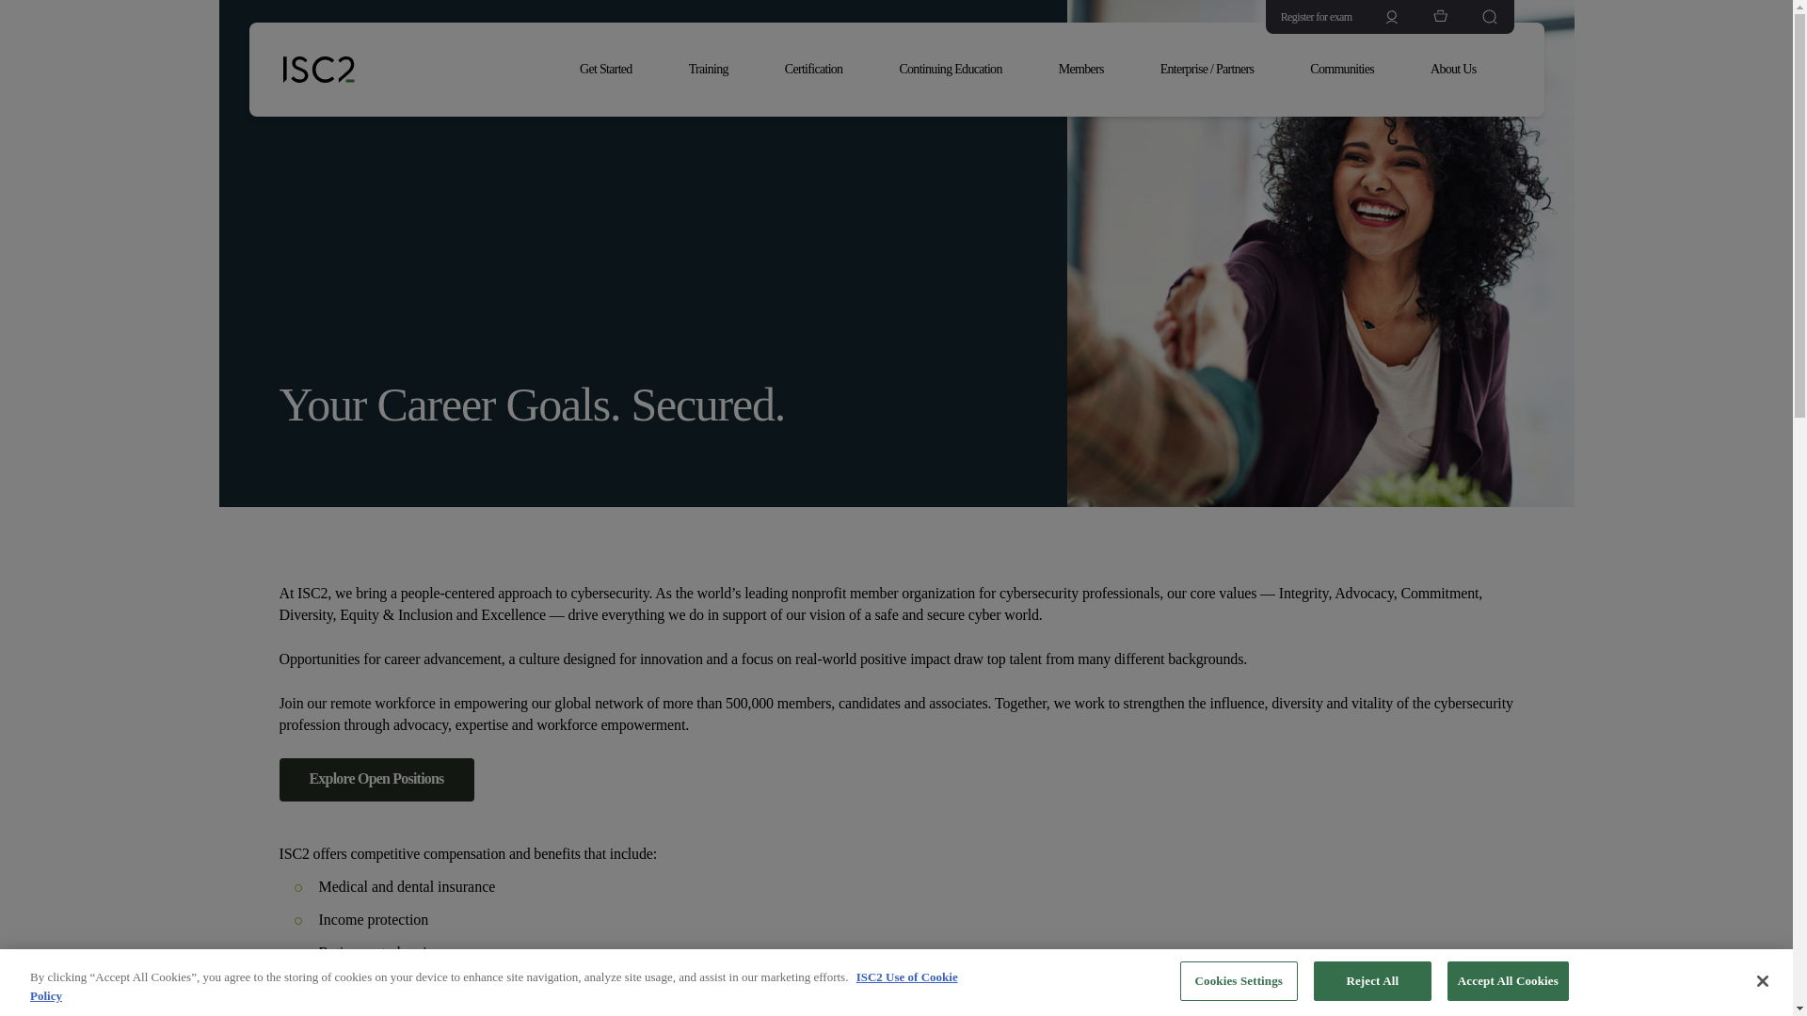  What do you see at coordinates (493, 986) in the screenshot?
I see `ISC2 Use of Cookie Policy` at bounding box center [493, 986].